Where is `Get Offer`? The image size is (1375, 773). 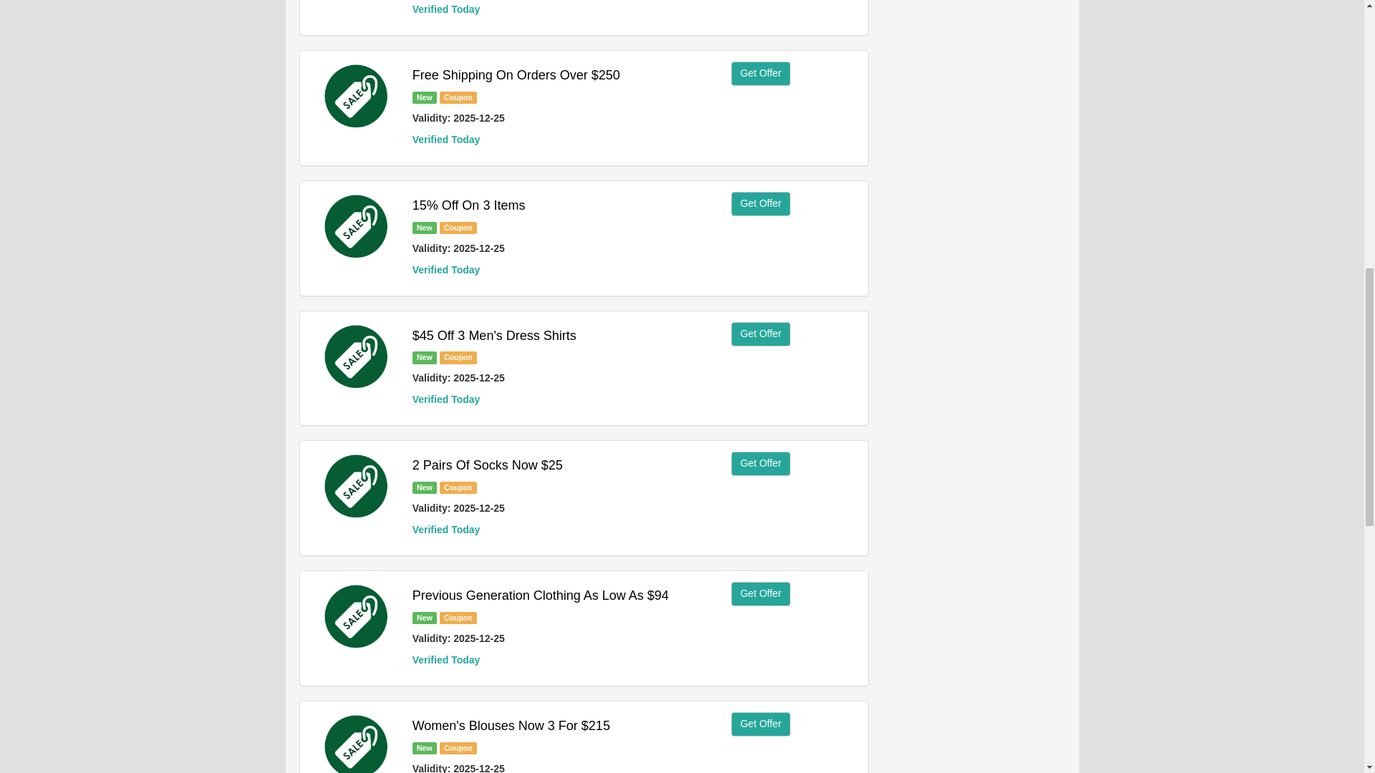
Get Offer is located at coordinates (761, 334).